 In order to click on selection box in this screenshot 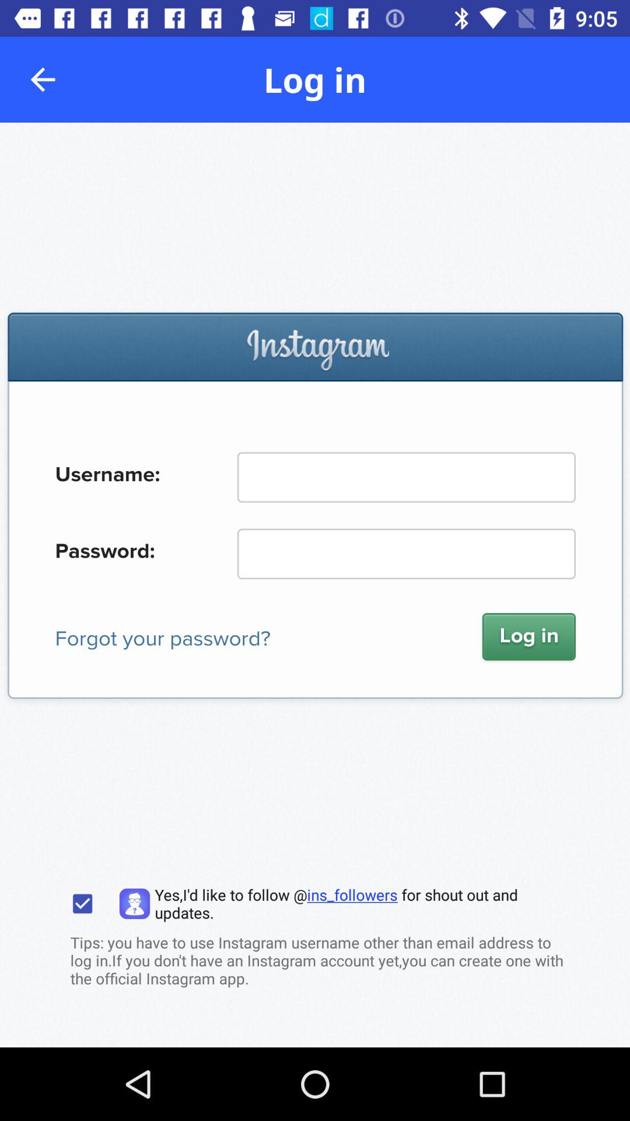, I will do `click(83, 904)`.